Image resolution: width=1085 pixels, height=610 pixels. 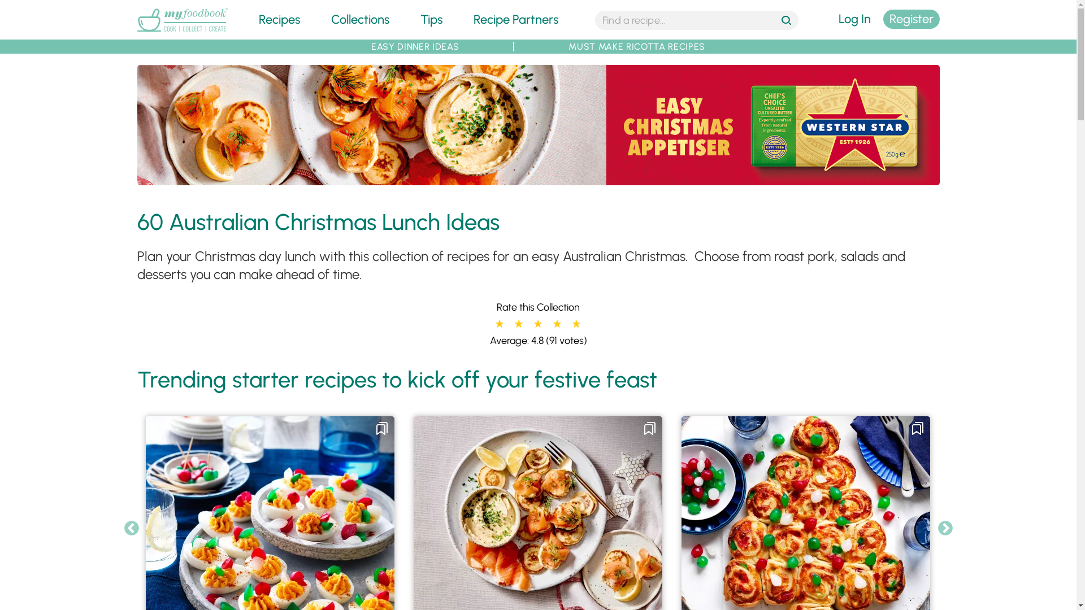 I want to click on EASY DINNER IDEAS, so click(x=415, y=46).